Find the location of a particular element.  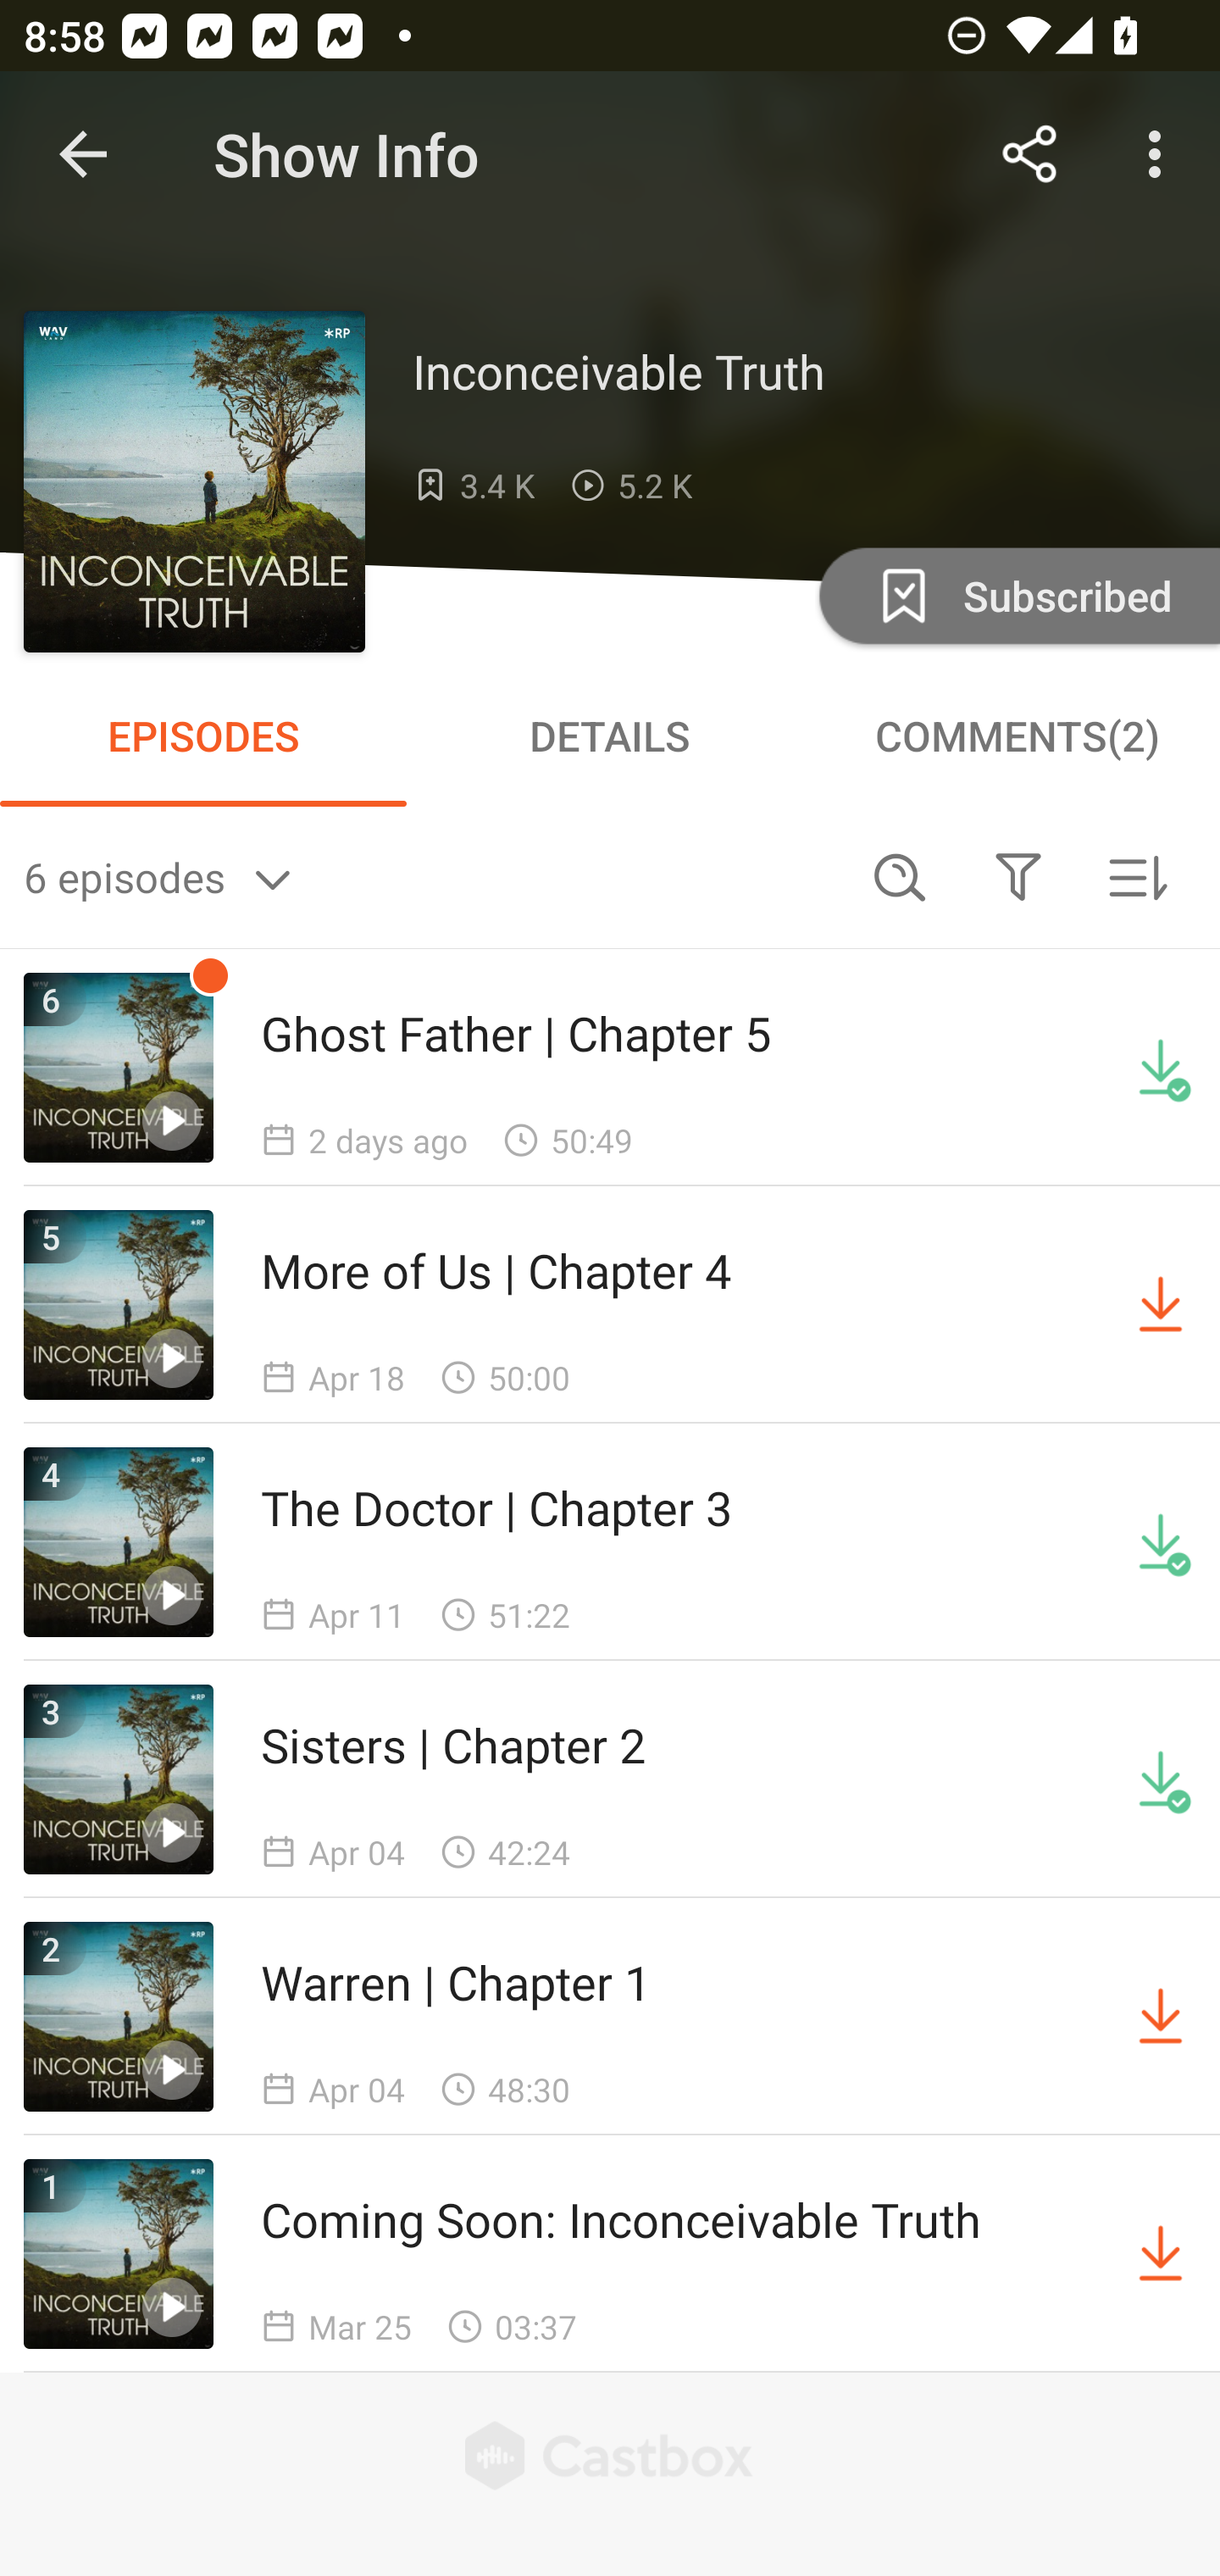

Downloaded is located at coordinates (1161, 1542).